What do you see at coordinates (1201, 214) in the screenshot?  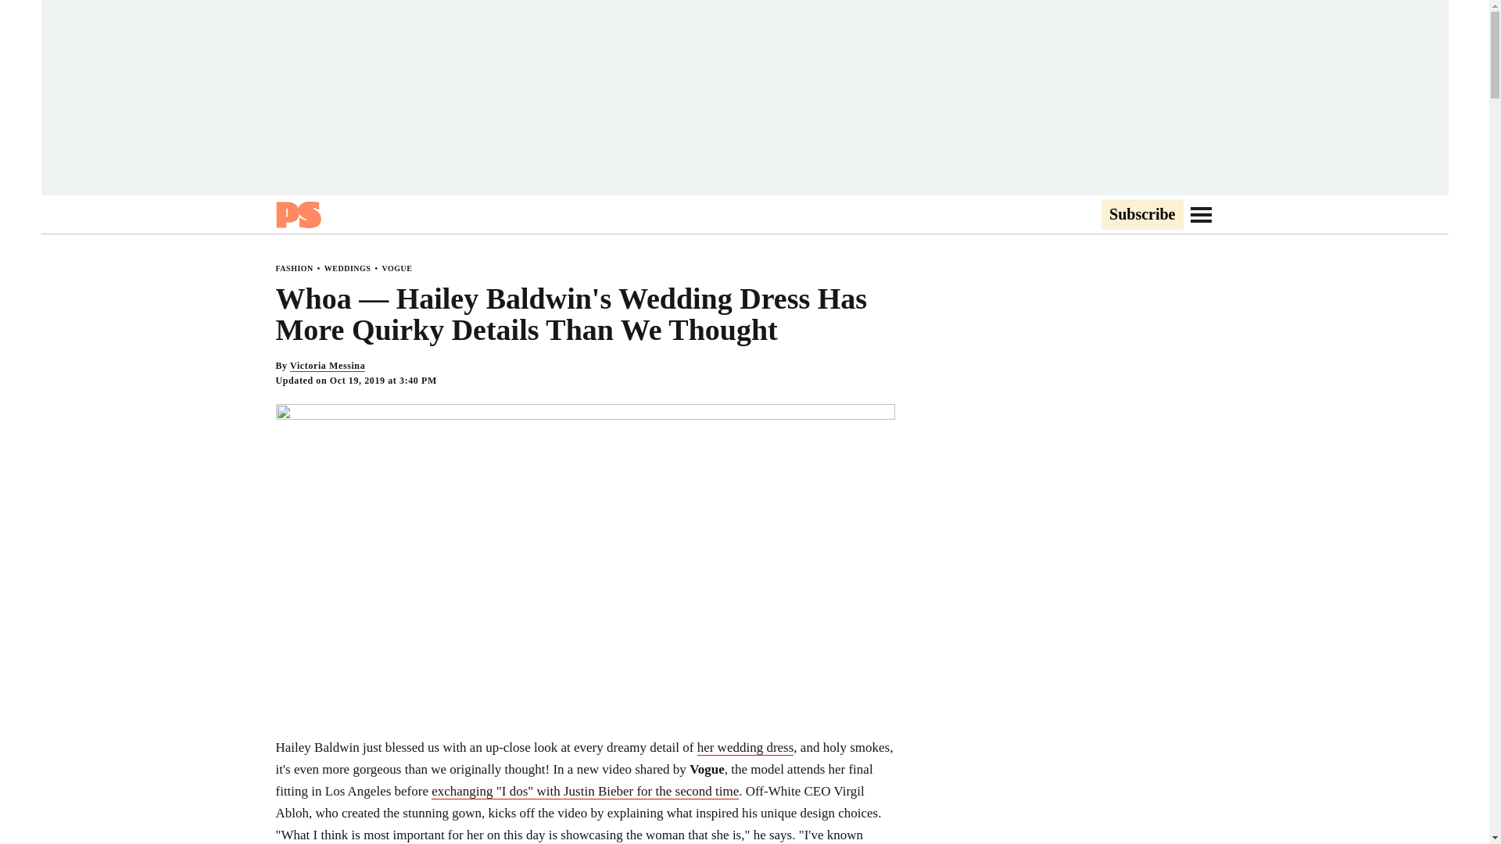 I see `Go to Navigation` at bounding box center [1201, 214].